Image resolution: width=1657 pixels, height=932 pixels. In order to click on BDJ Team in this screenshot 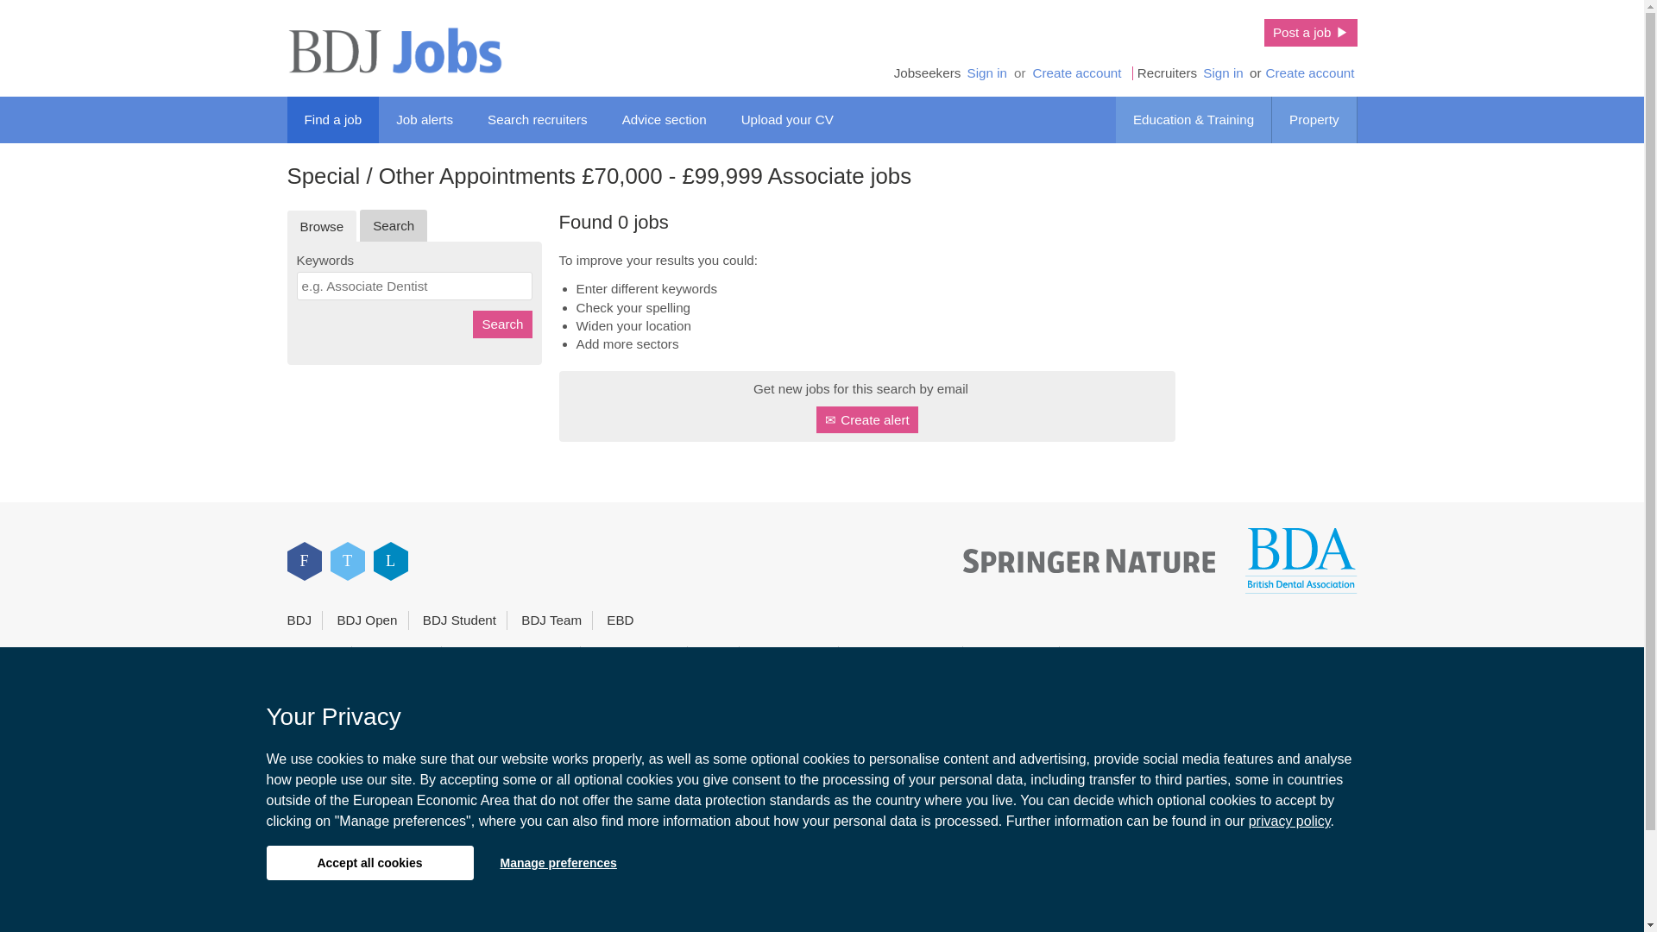, I will do `click(551, 620)`.